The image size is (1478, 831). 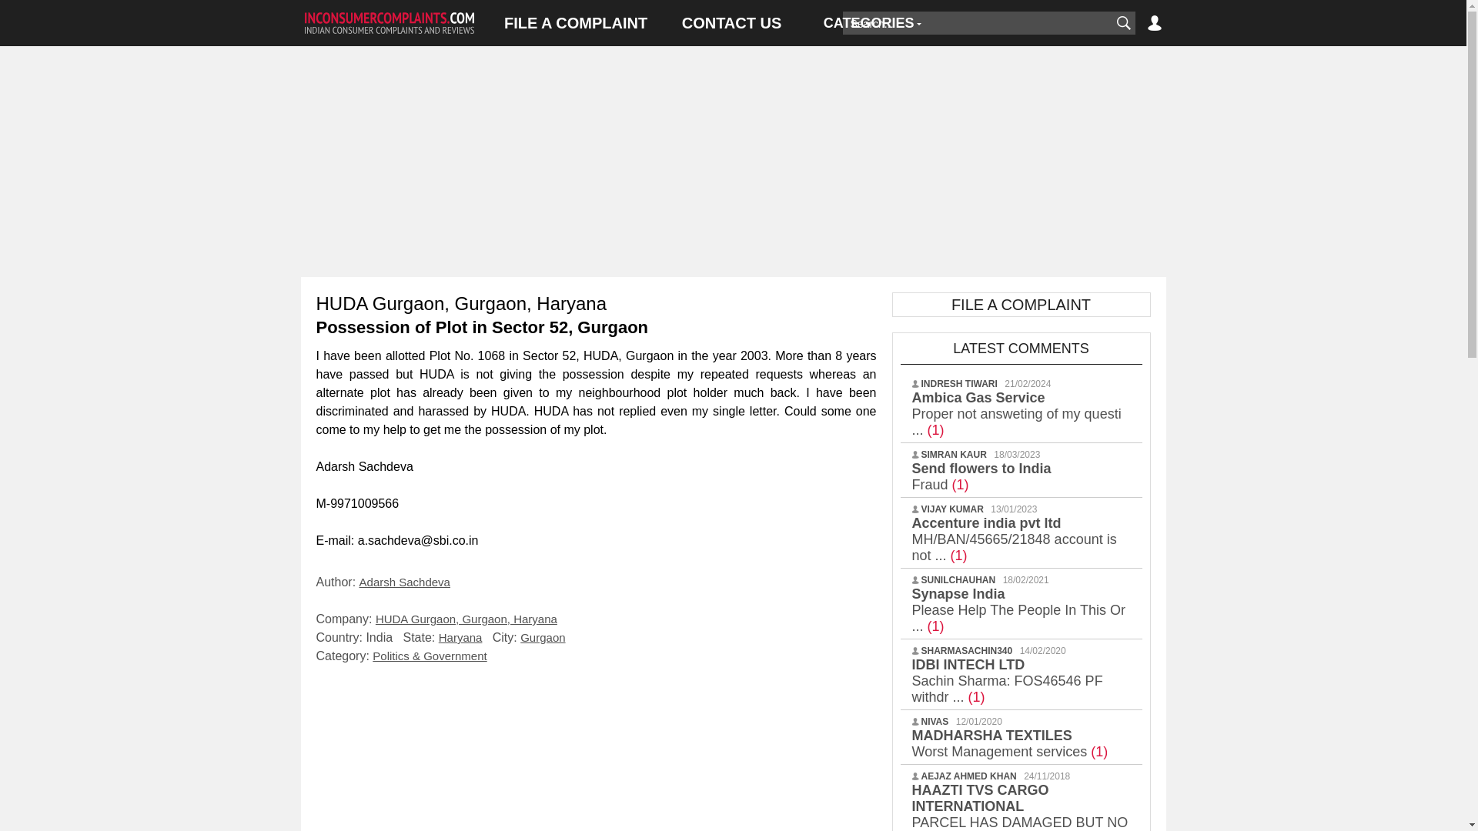 What do you see at coordinates (981, 477) in the screenshot?
I see `Send flowers to India - Fraud` at bounding box center [981, 477].